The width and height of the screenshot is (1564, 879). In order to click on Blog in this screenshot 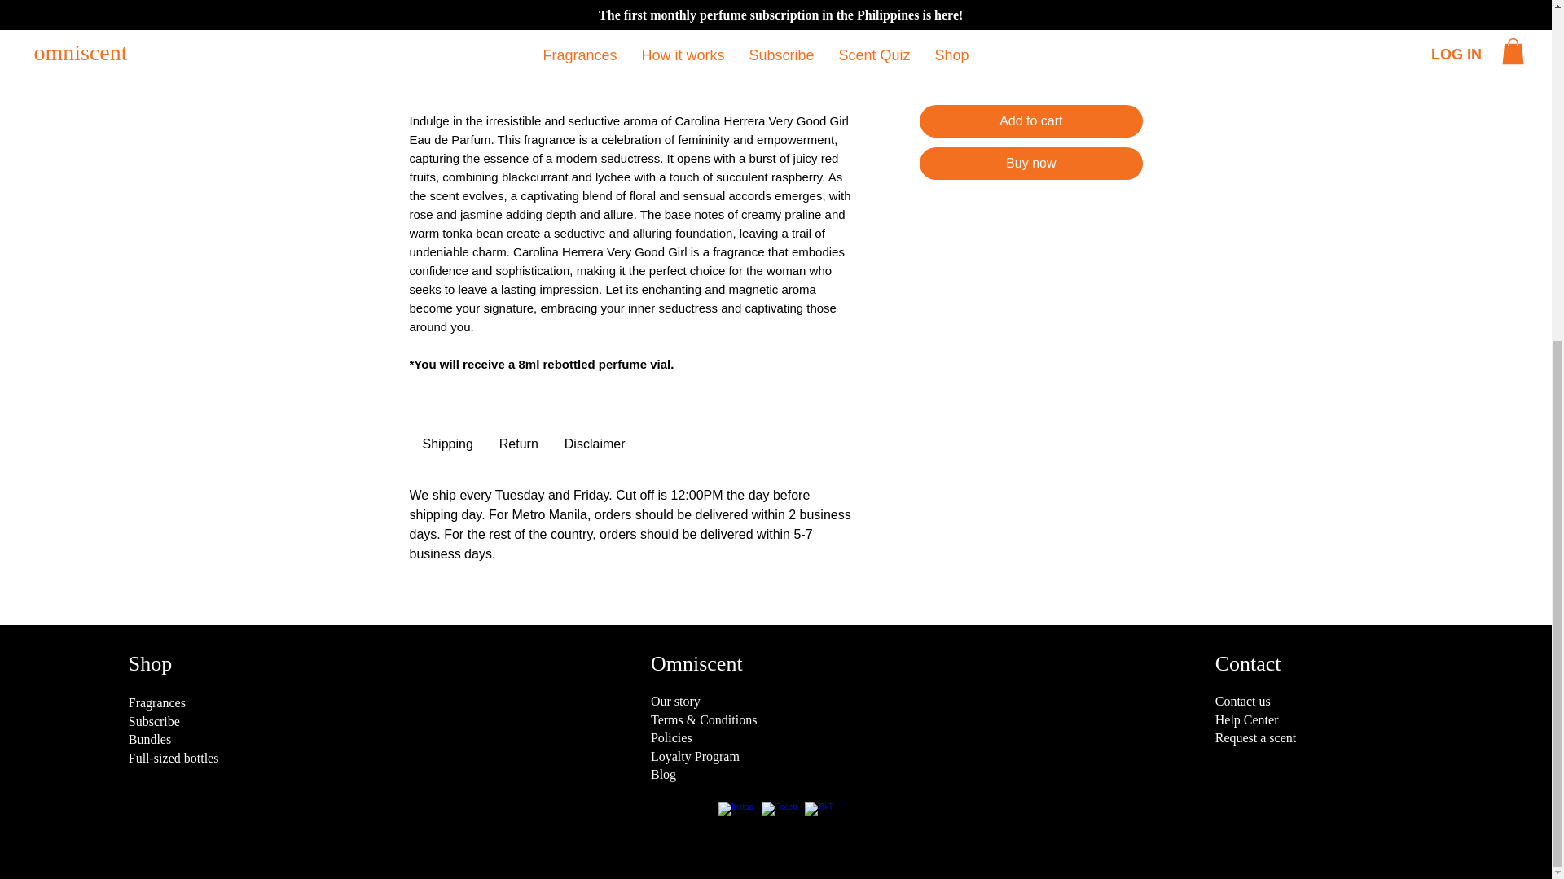, I will do `click(663, 774)`.